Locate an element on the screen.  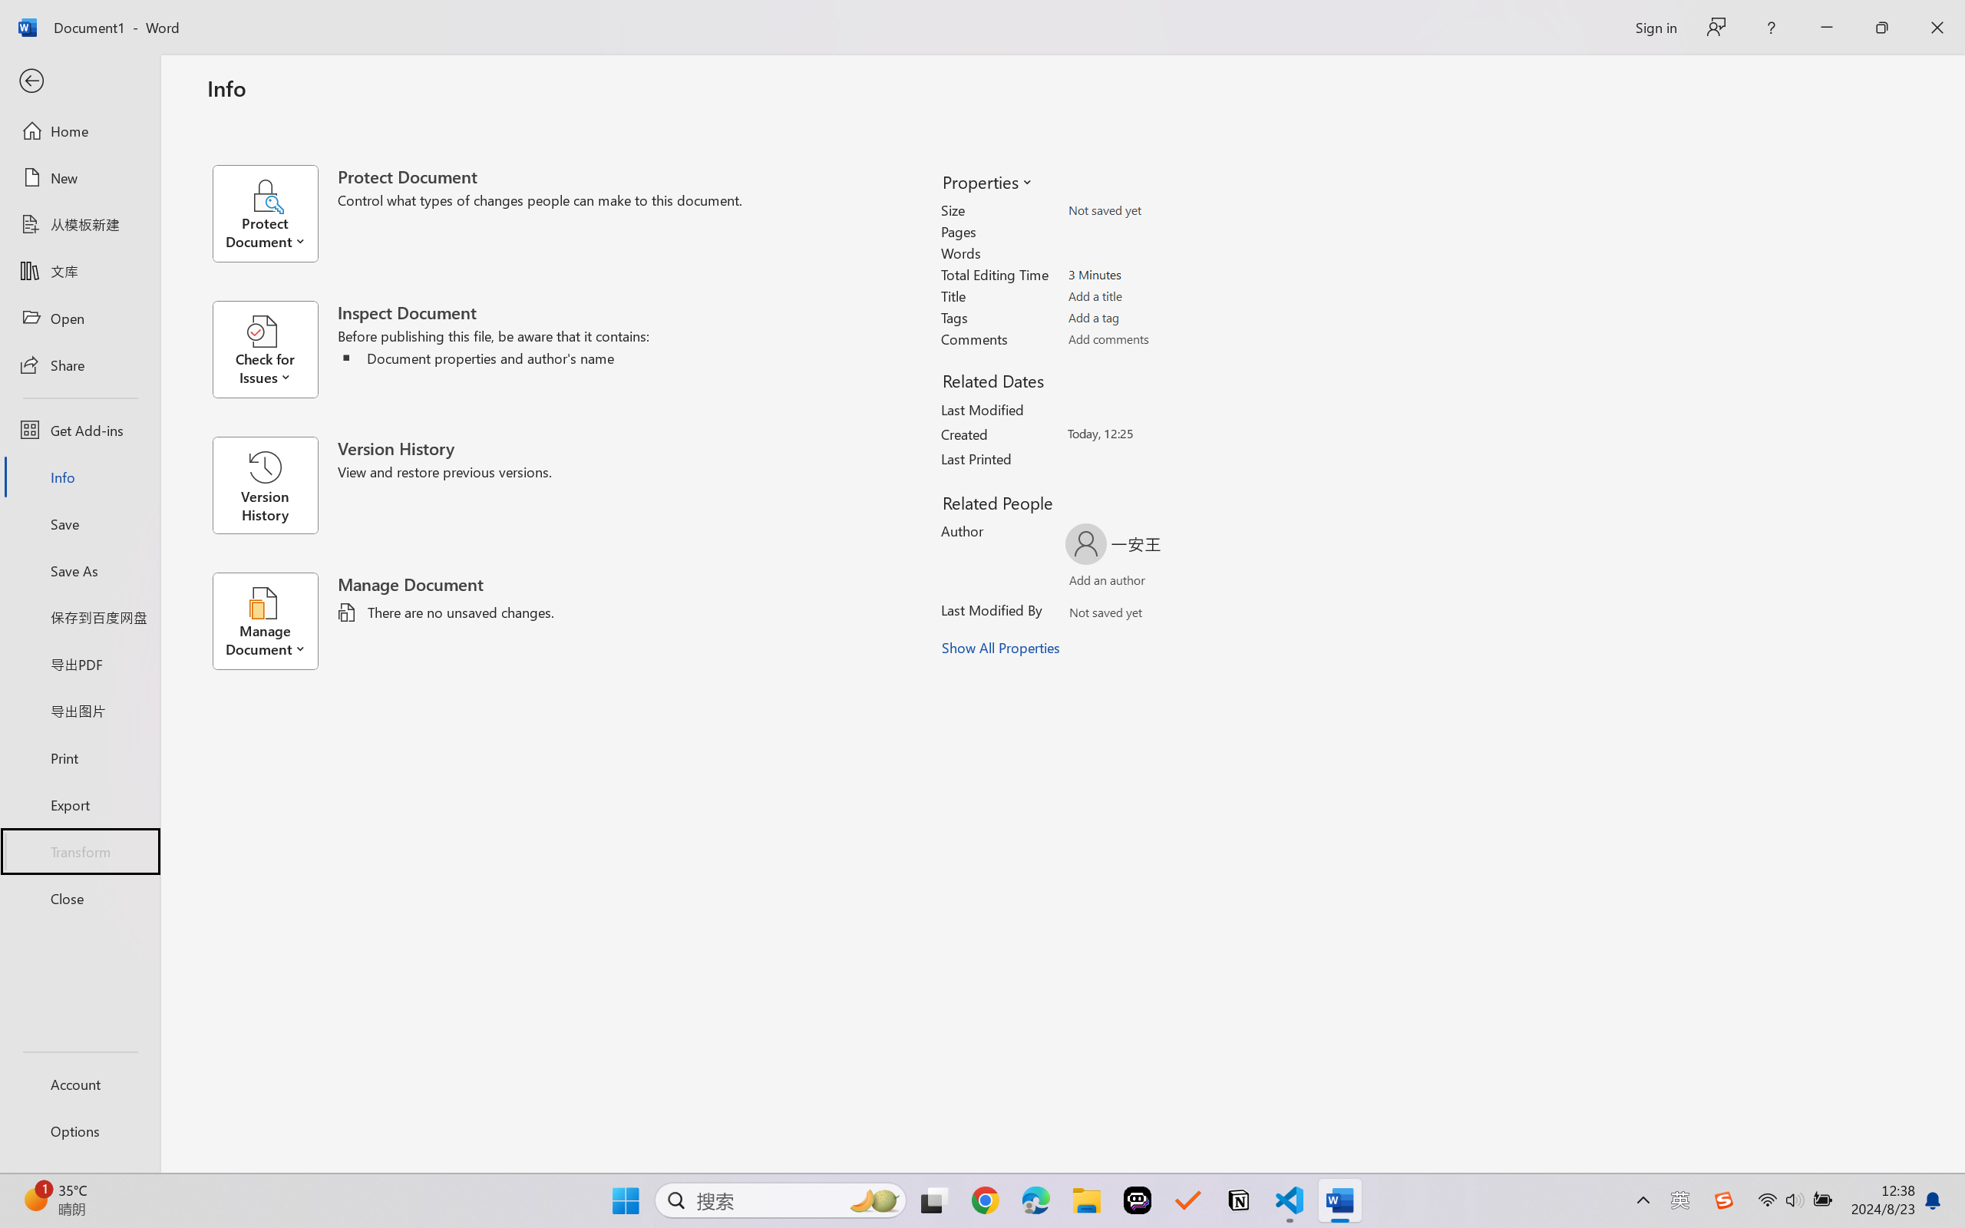
Title is located at coordinates (1158, 296).